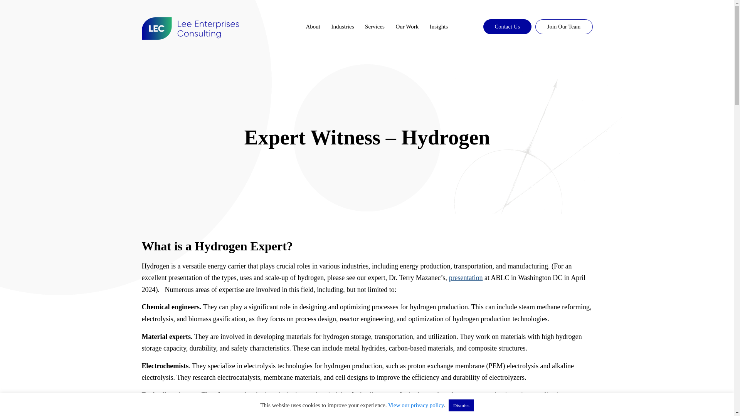 The height and width of the screenshot is (416, 740). What do you see at coordinates (190, 29) in the screenshot?
I see `Lee Enterprises Consulting` at bounding box center [190, 29].